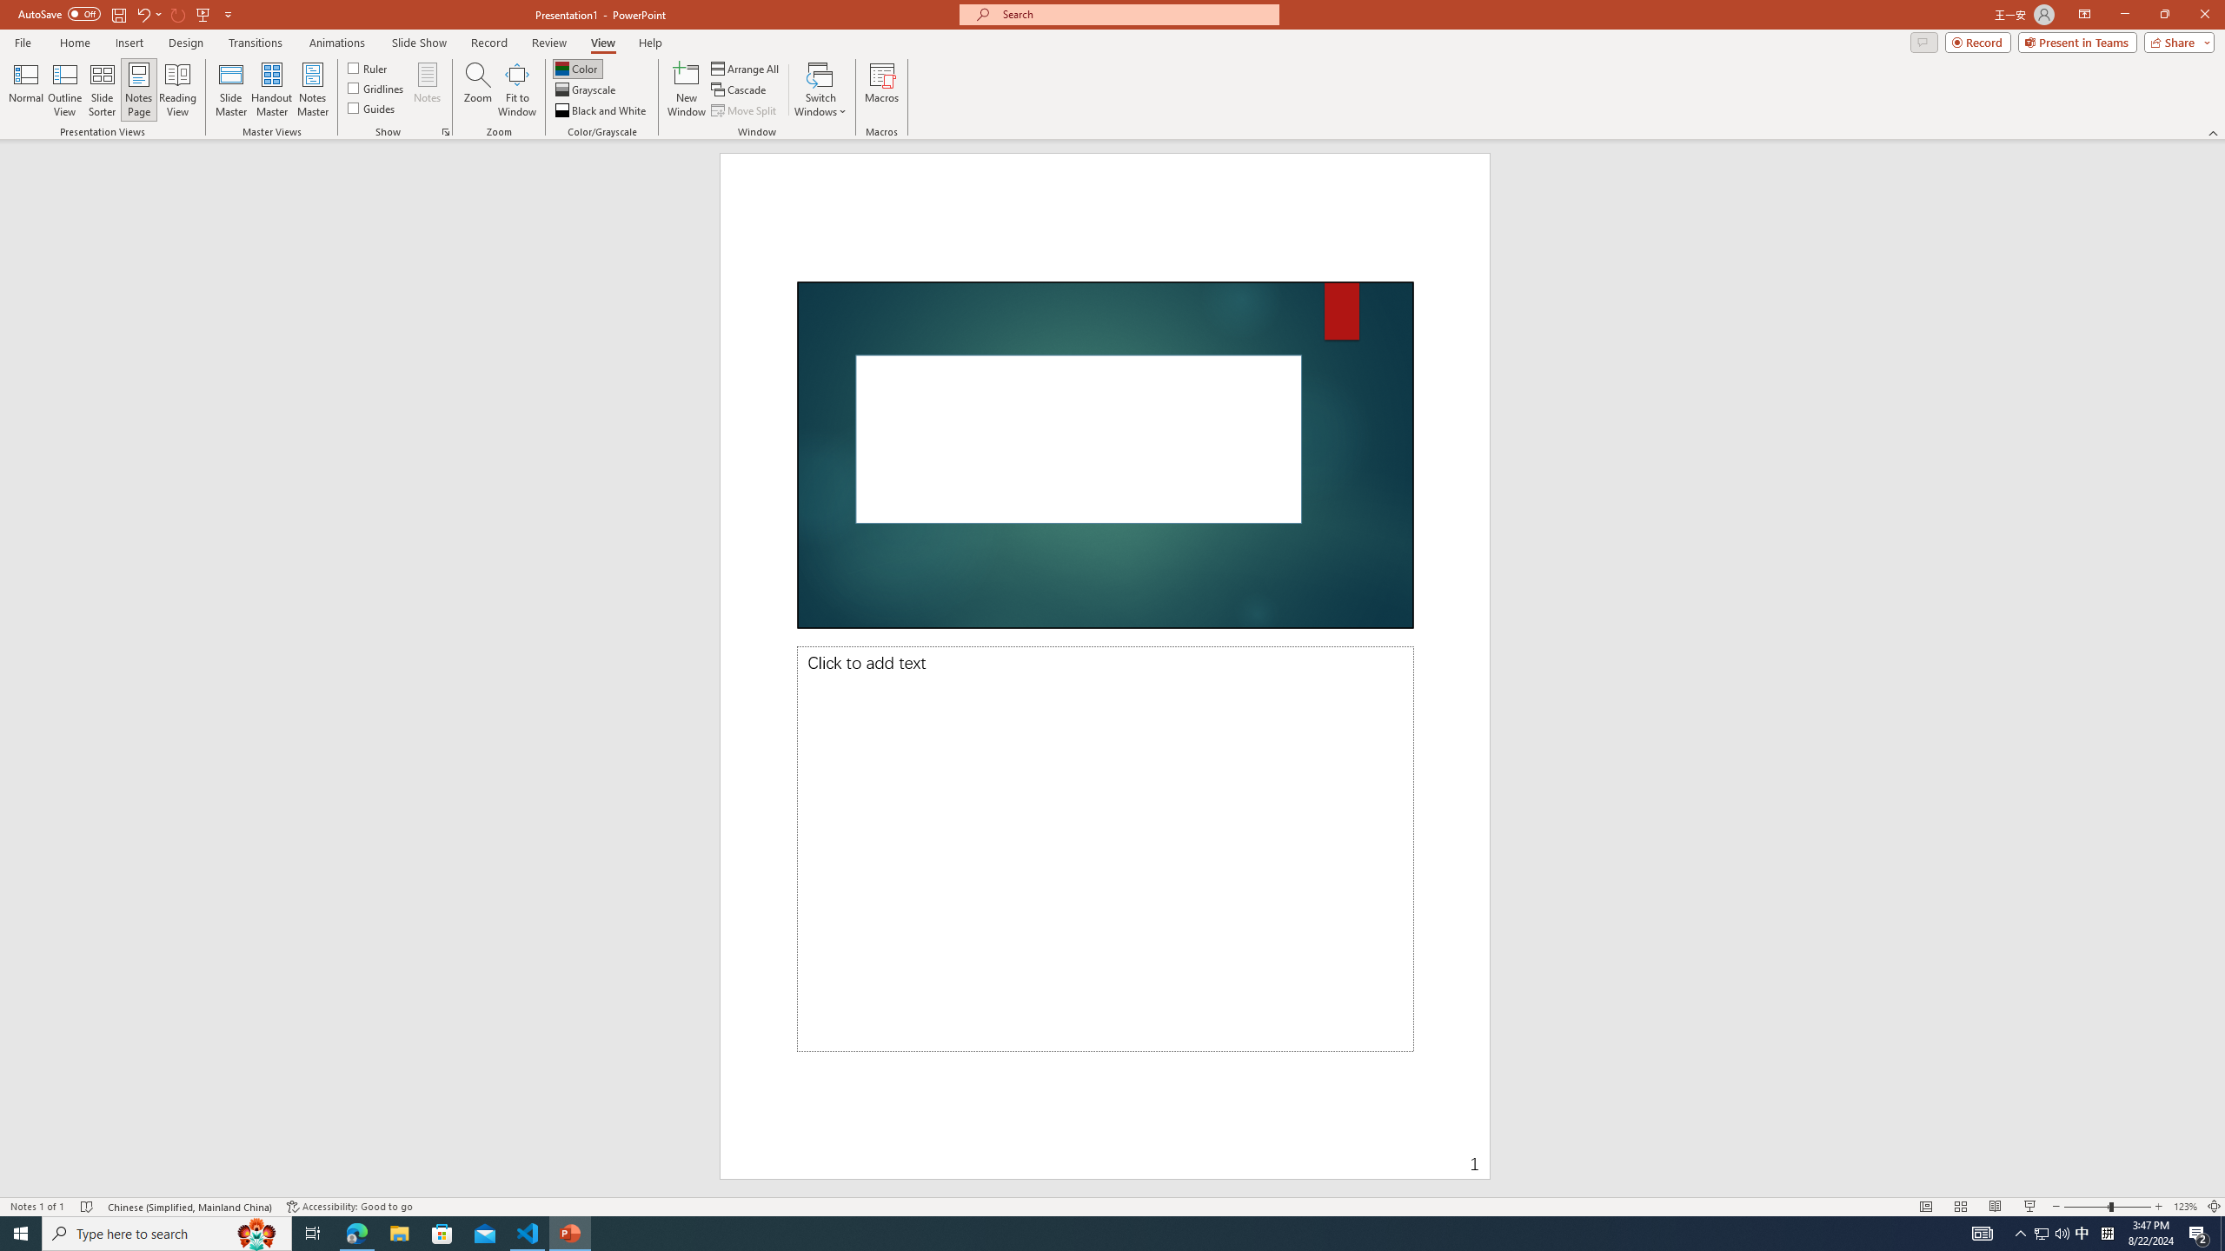 Image resolution: width=2225 pixels, height=1251 pixels. I want to click on Zoom to Fit , so click(2215, 1207).